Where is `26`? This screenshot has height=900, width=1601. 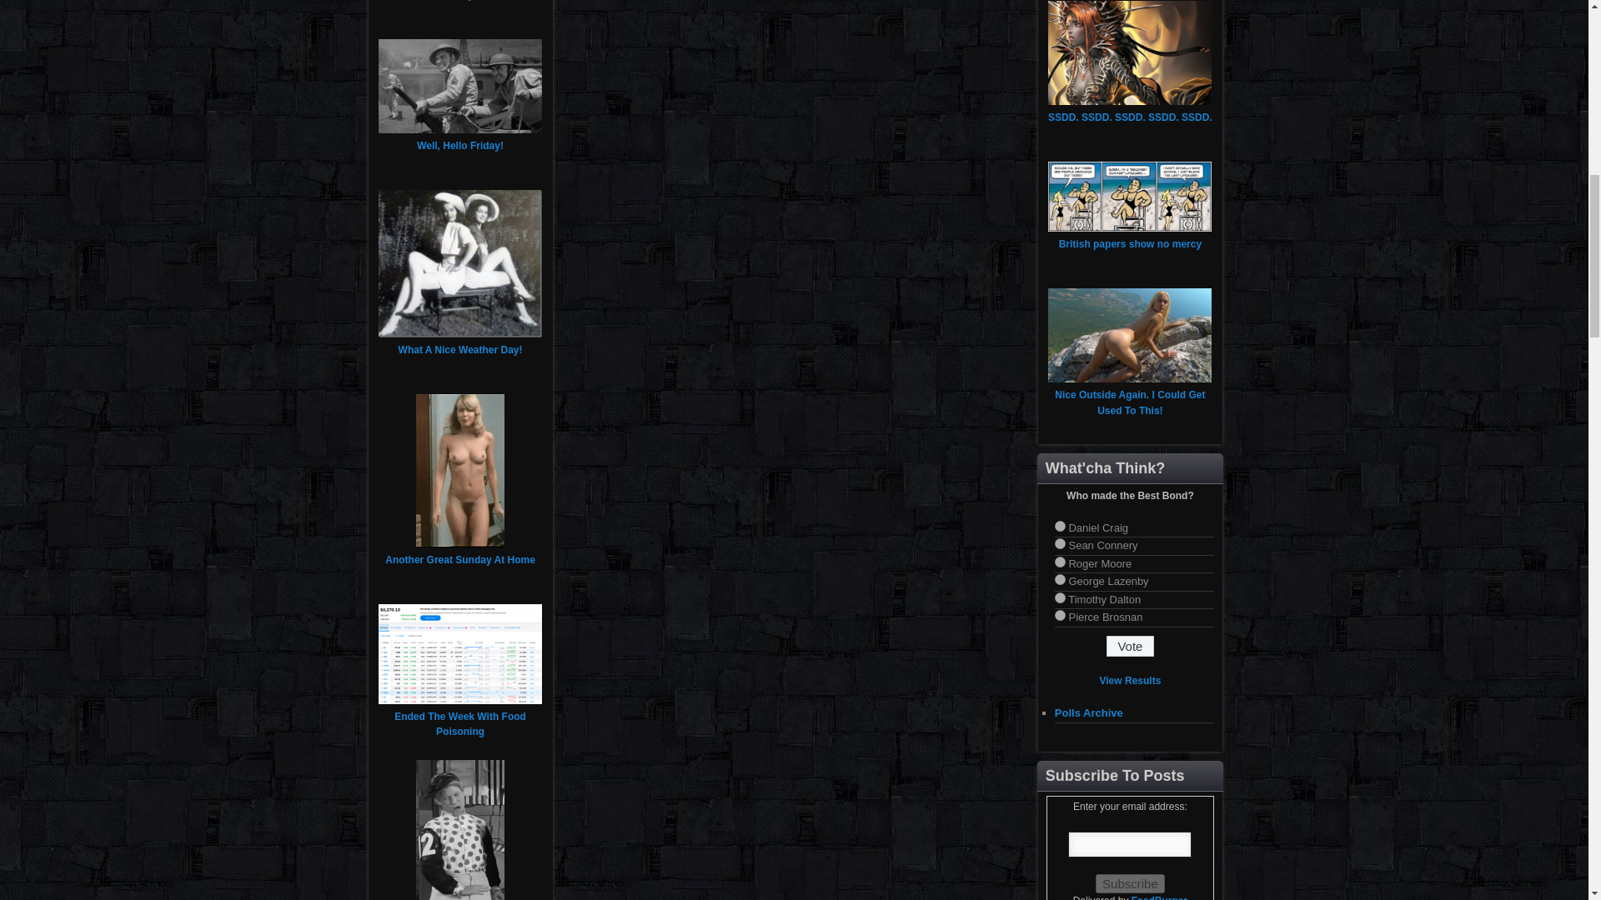
26 is located at coordinates (1061, 615).